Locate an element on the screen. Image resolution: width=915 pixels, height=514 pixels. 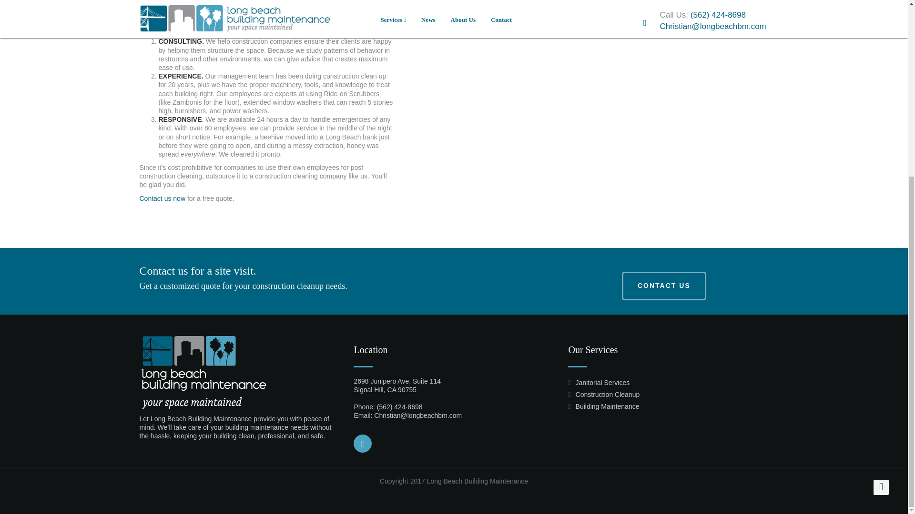
CONTACT US is located at coordinates (664, 286).